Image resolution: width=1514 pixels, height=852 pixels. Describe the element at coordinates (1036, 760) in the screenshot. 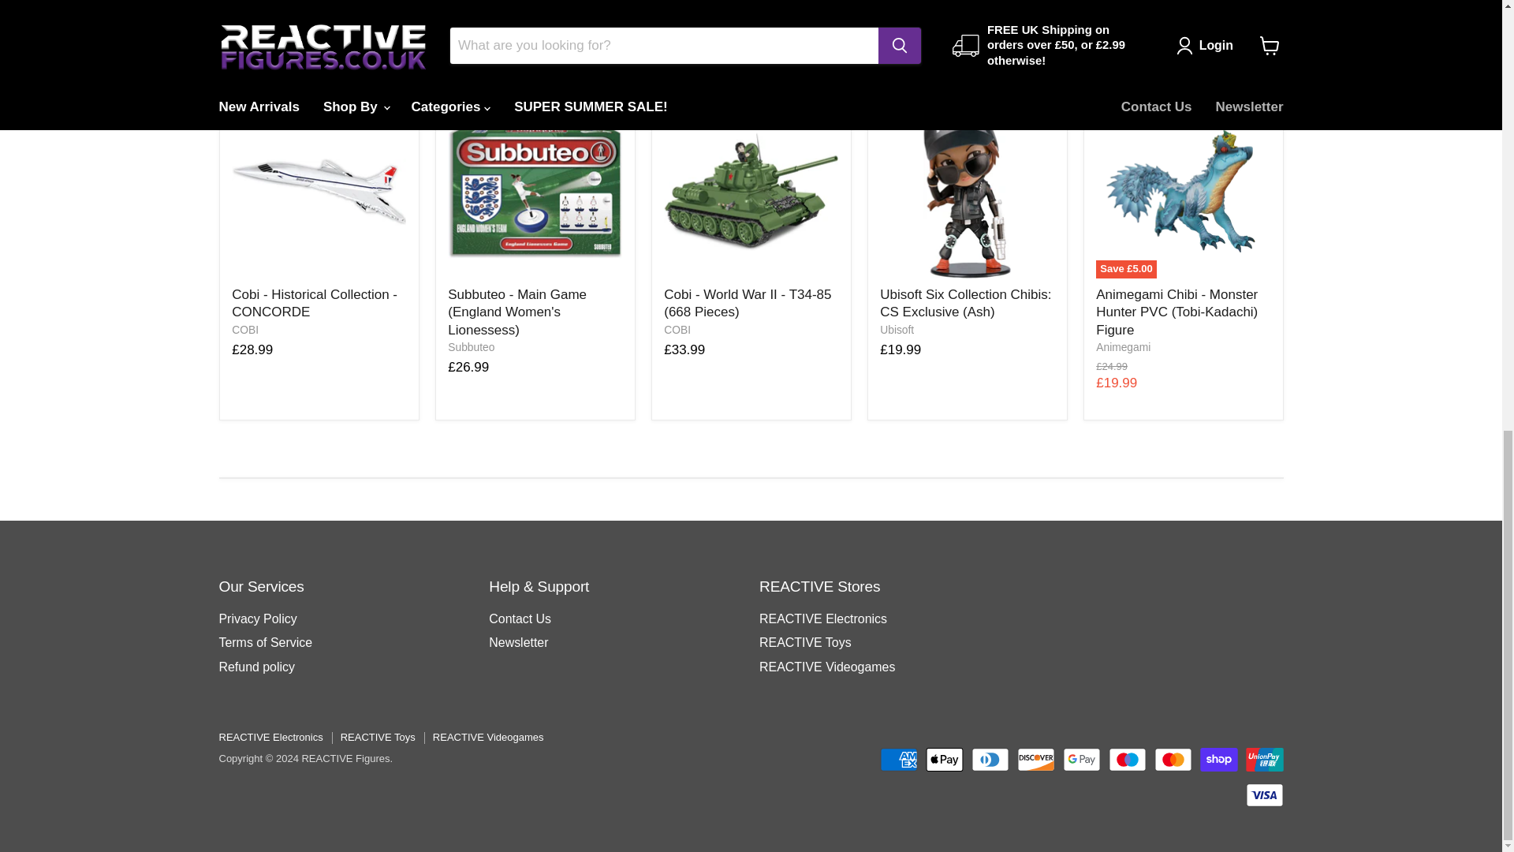

I see `Discover` at that location.